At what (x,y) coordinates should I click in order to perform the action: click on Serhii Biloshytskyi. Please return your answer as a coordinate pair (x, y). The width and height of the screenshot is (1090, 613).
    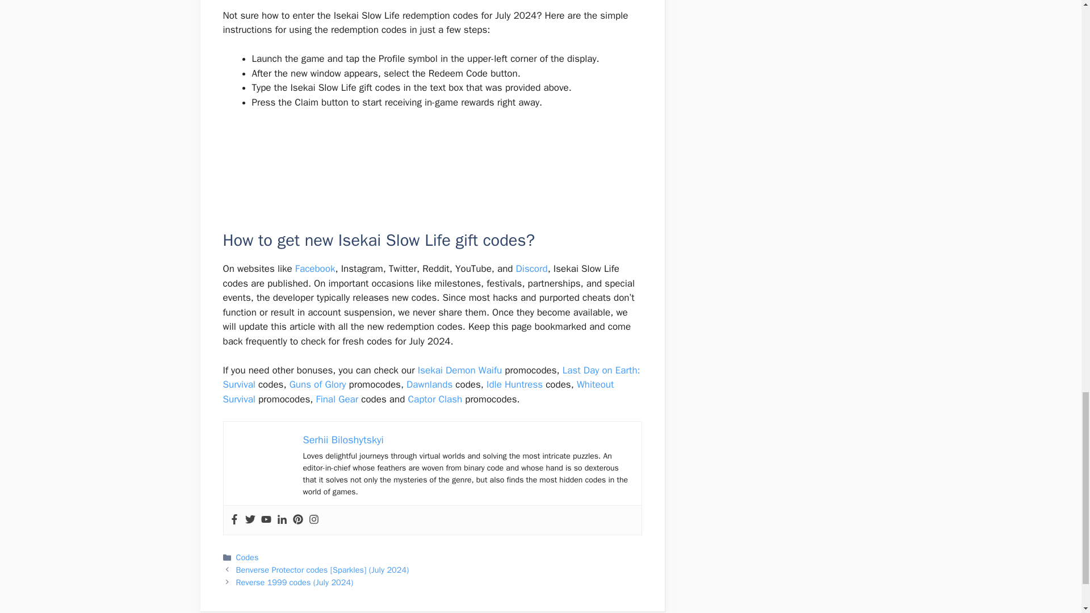
    Looking at the image, I should click on (343, 439).